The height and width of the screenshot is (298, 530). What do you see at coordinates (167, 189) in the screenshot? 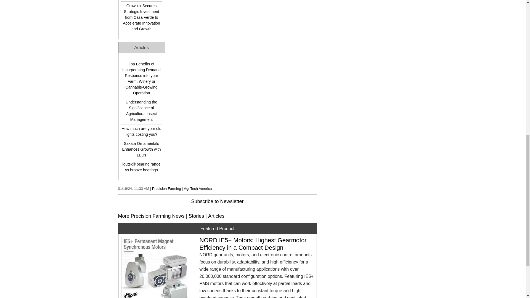
I see `Precision Farming` at bounding box center [167, 189].